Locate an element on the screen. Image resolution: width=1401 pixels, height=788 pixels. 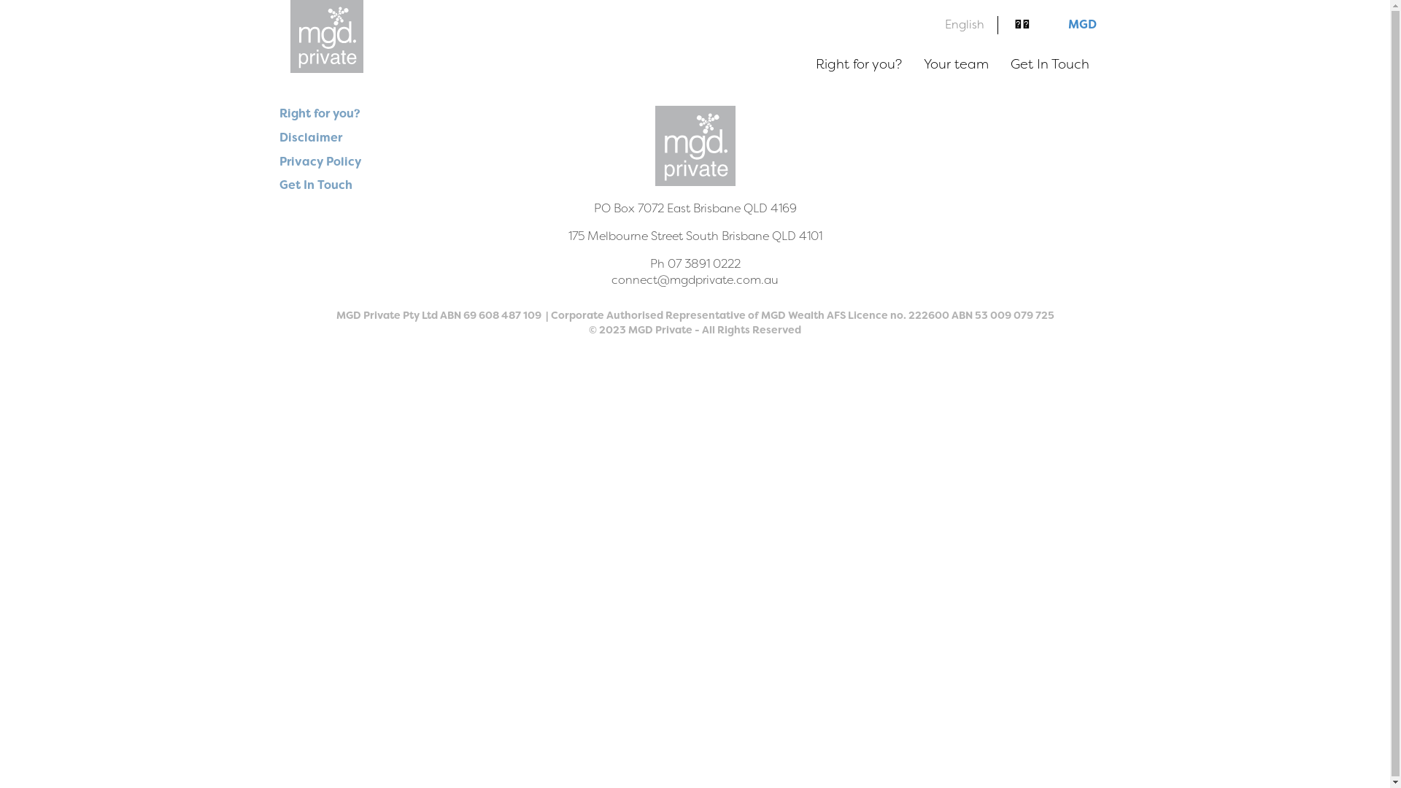
Your team is located at coordinates (956, 64).